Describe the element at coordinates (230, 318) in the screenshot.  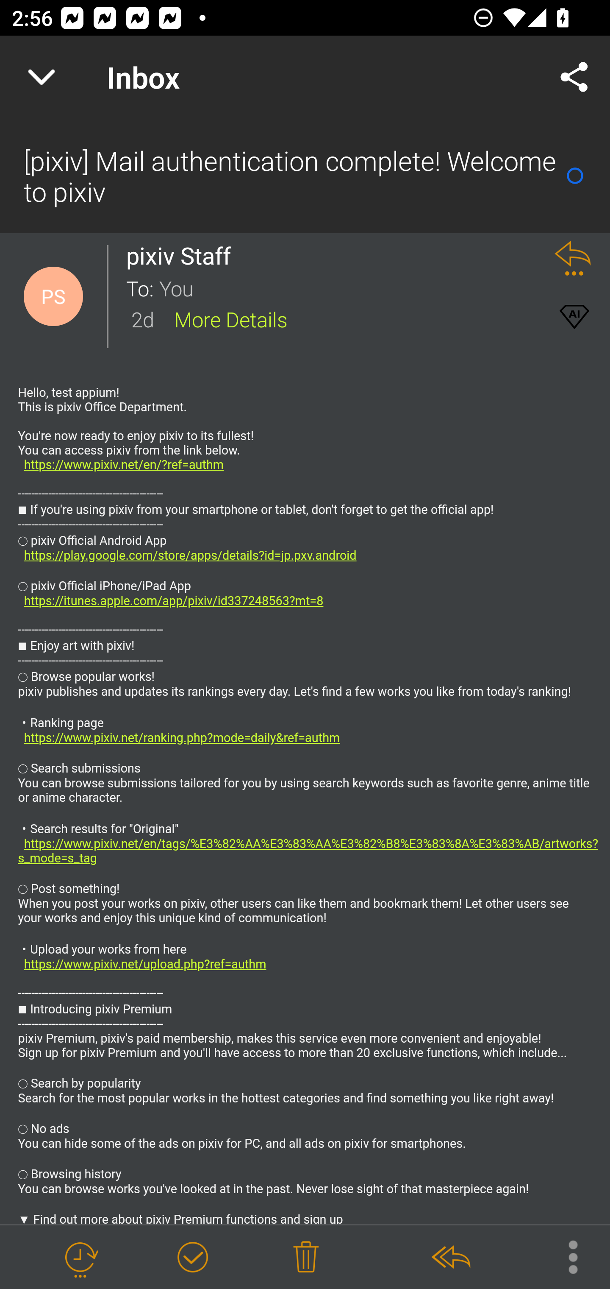
I see `More Details` at that location.